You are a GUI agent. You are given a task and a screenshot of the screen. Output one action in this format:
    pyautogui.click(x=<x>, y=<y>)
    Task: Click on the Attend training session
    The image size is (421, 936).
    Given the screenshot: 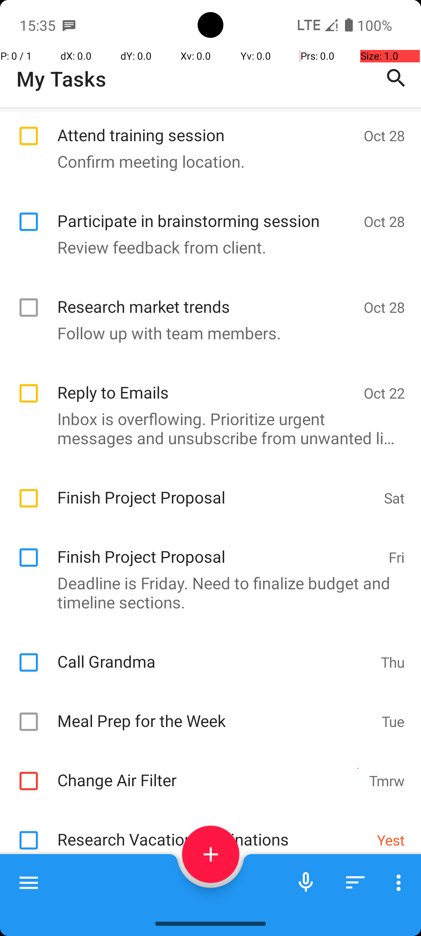 What is the action you would take?
    pyautogui.click(x=207, y=126)
    